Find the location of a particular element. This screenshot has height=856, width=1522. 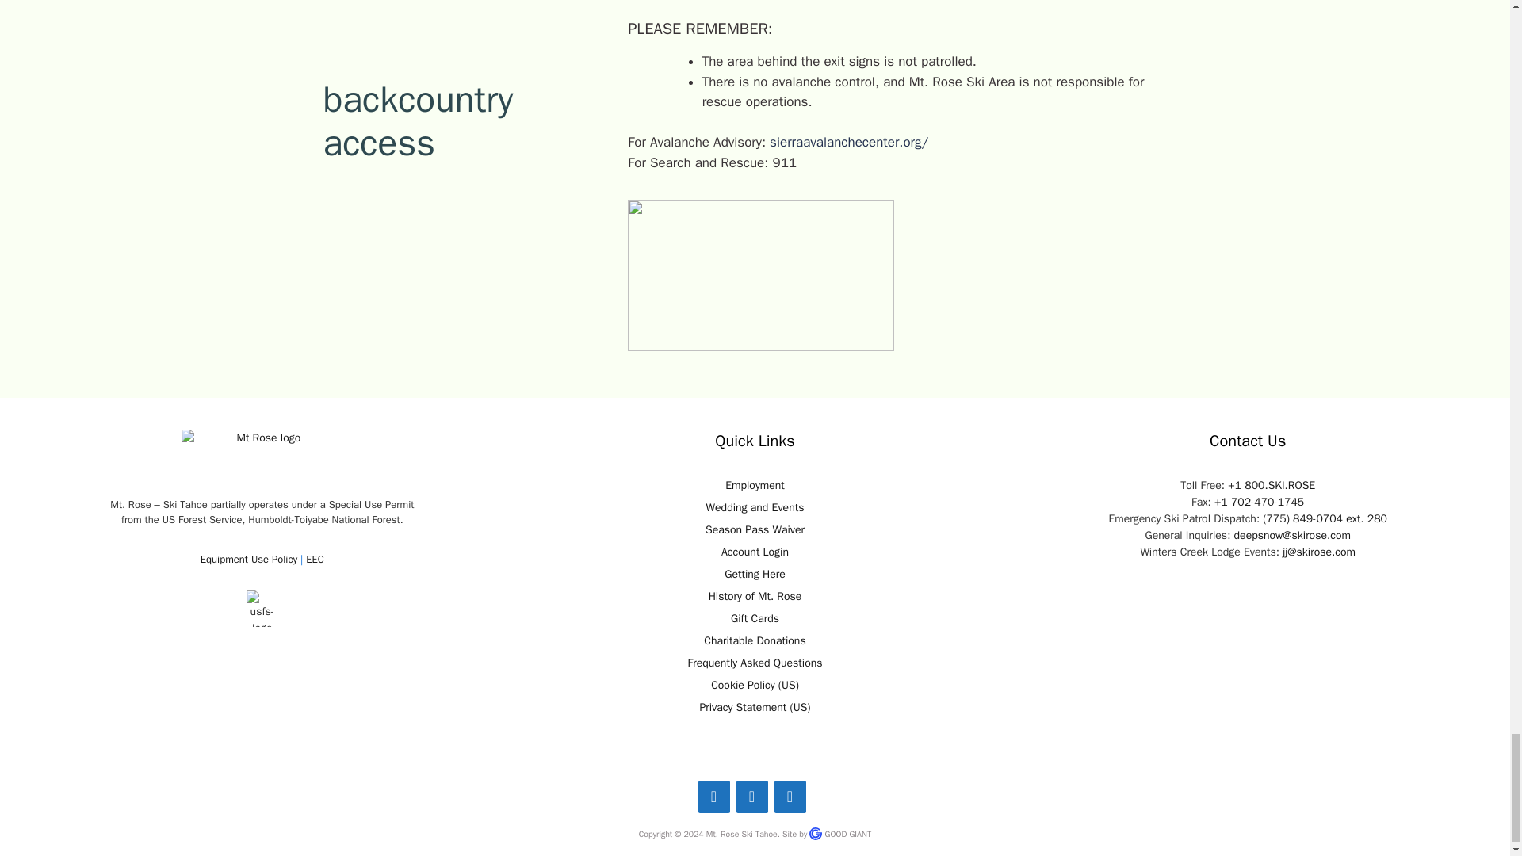

Twitter is located at coordinates (789, 797).